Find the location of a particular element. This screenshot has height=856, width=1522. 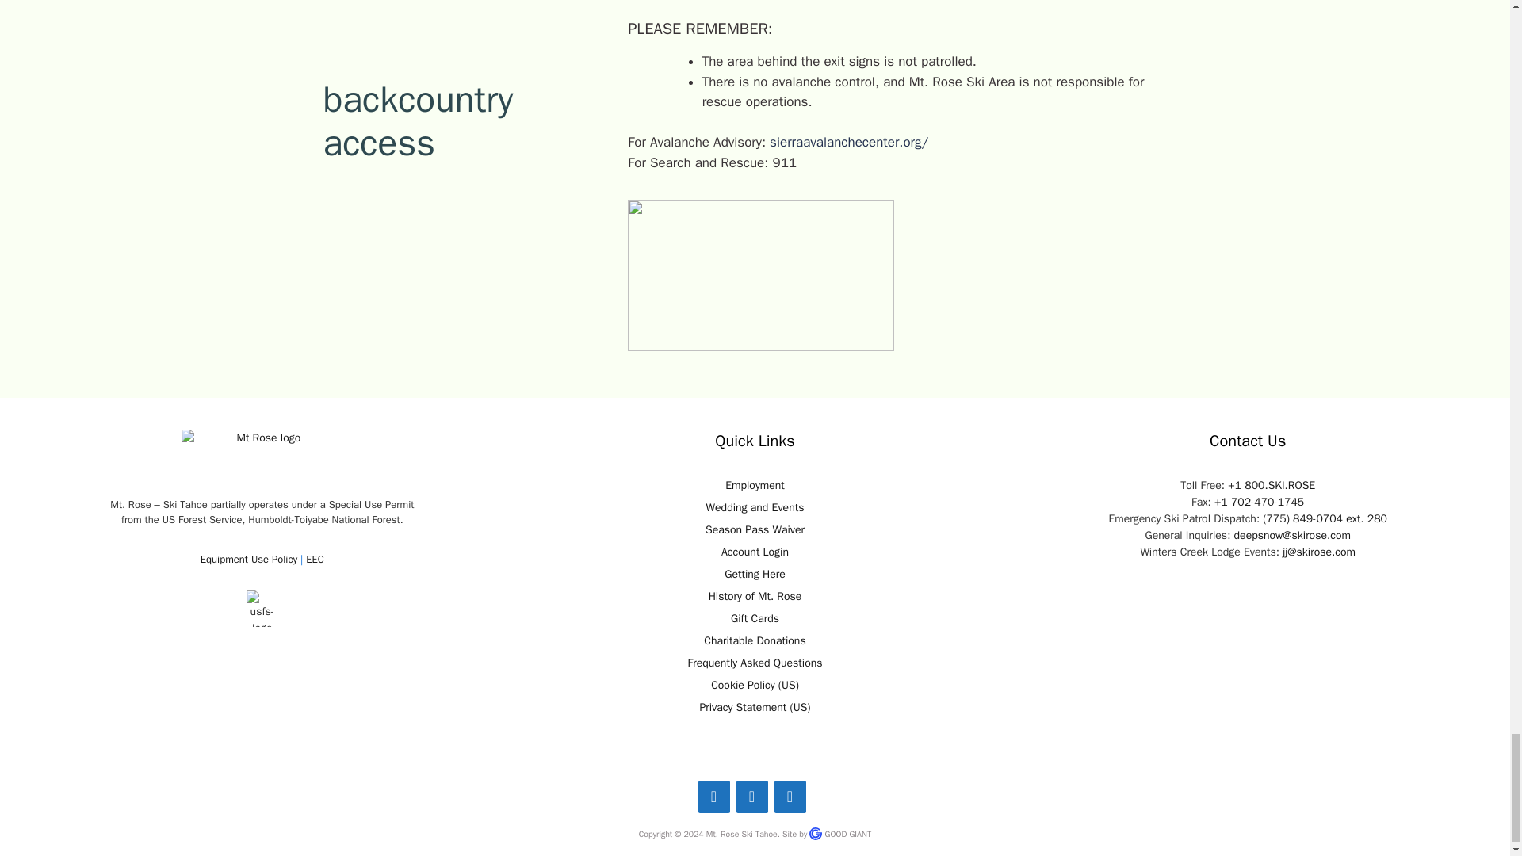

Twitter is located at coordinates (789, 797).